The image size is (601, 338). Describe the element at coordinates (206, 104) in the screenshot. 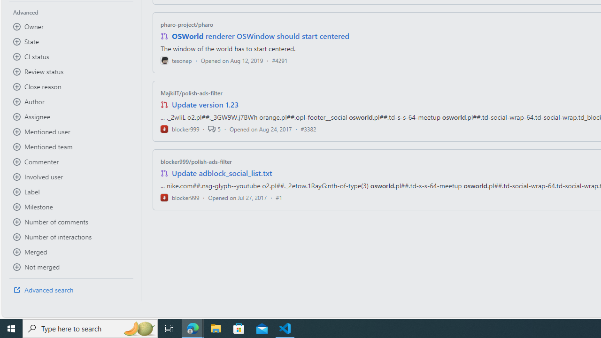

I see `Update version 1.23` at that location.